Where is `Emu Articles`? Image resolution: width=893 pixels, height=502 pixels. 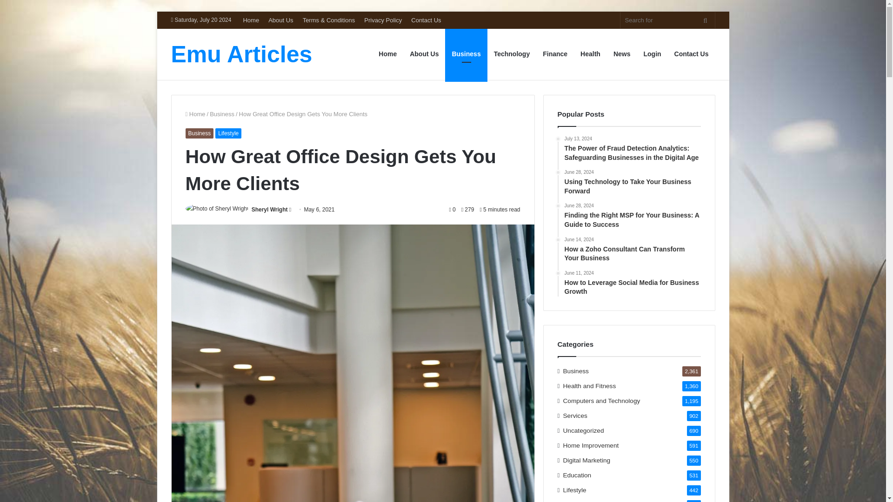
Emu Articles is located at coordinates (242, 54).